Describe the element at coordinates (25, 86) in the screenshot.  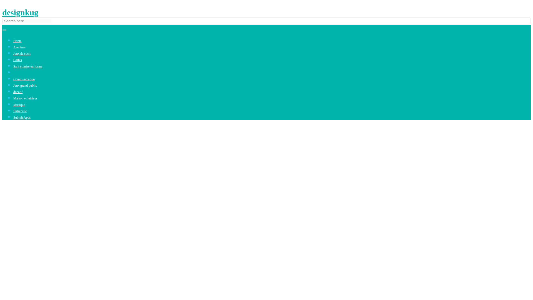
I see `Jeux grand public` at that location.